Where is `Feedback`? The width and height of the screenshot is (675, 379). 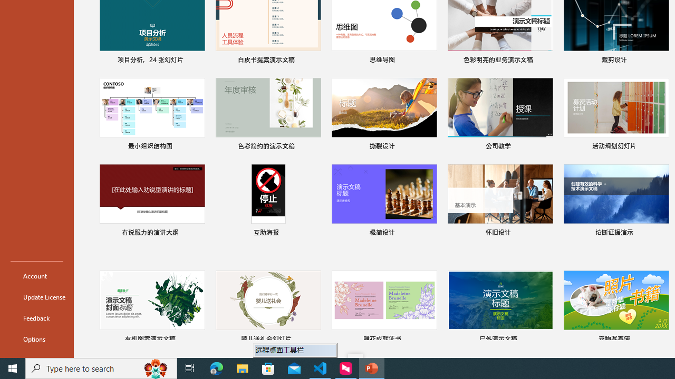
Feedback is located at coordinates (37, 318).